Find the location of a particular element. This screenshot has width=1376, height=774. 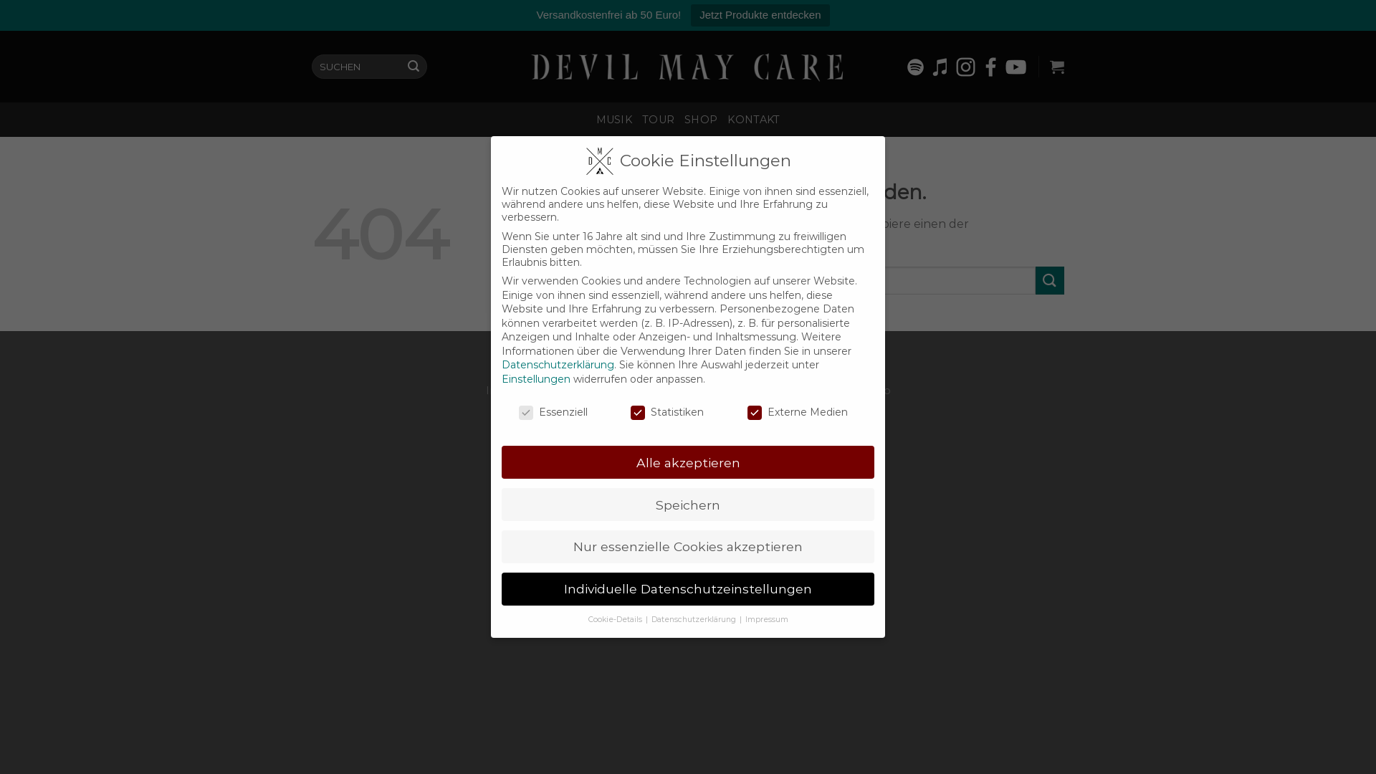

Warenkorb is located at coordinates (1057, 67).